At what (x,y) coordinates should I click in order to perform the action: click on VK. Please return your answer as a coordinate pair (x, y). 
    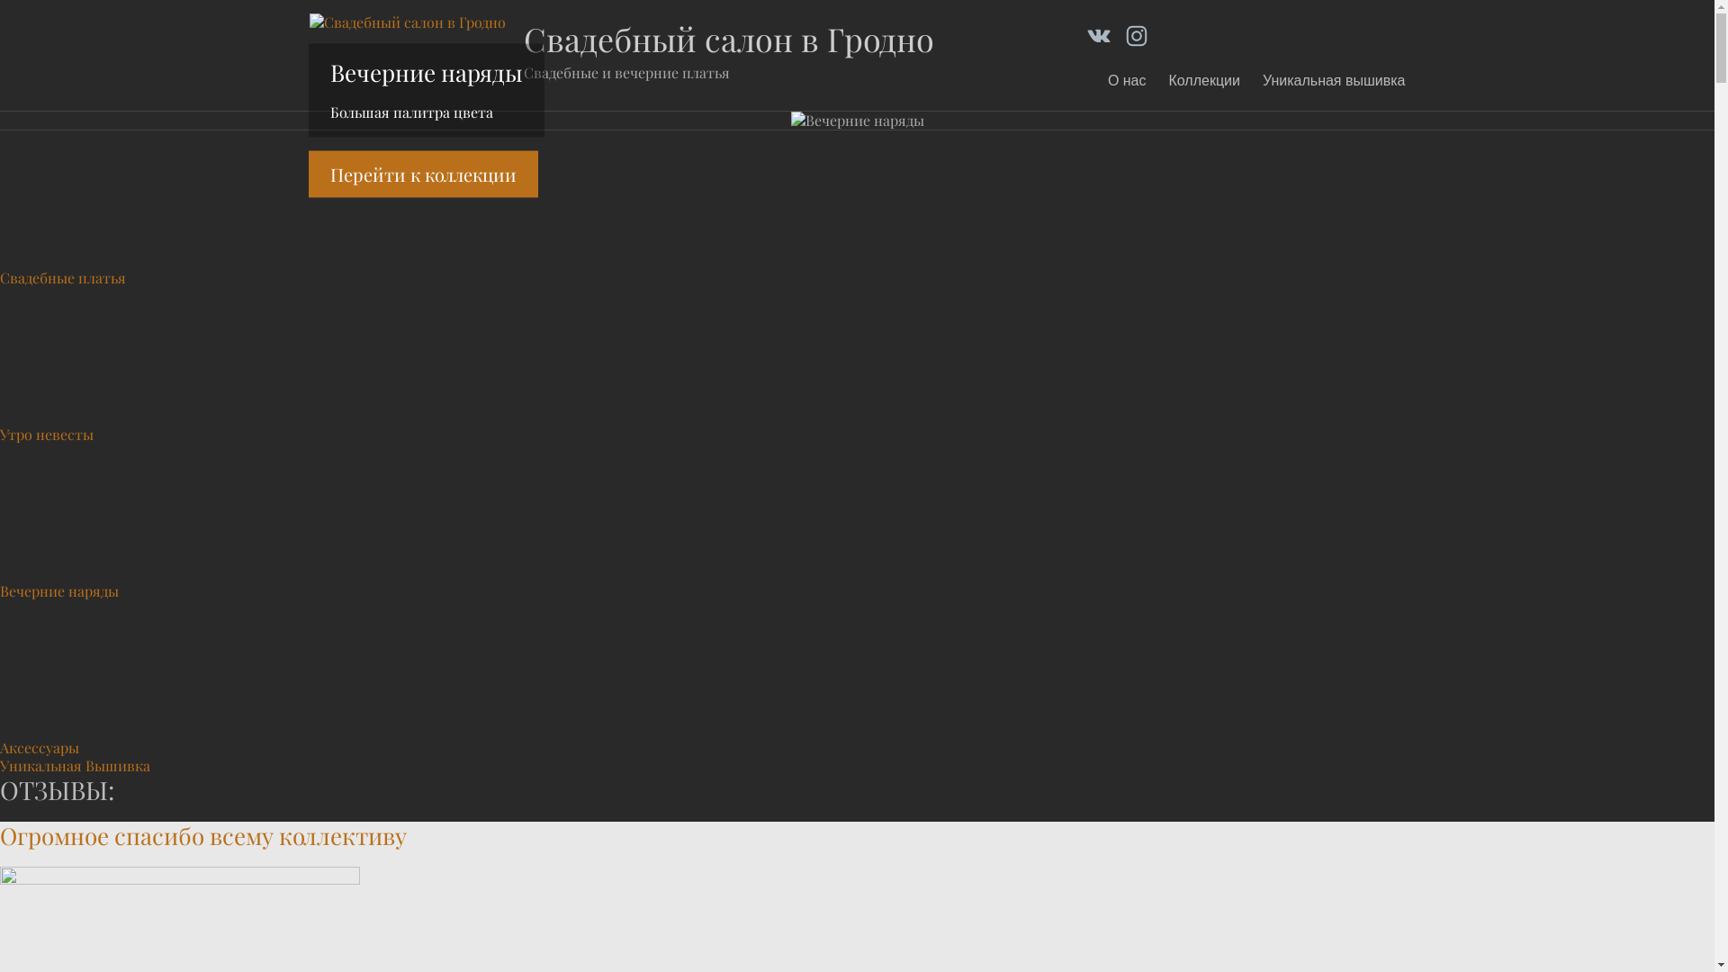
    Looking at the image, I should click on (1099, 36).